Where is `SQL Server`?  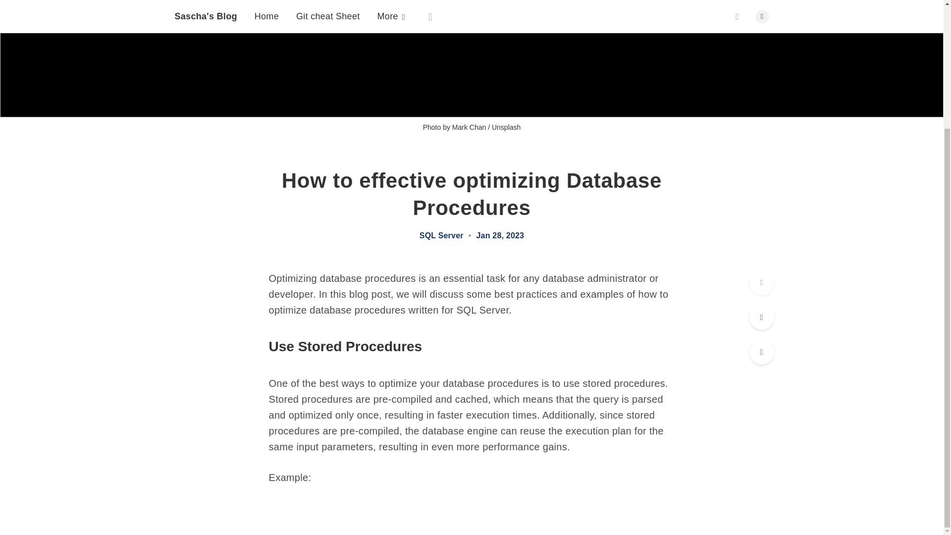
SQL Server is located at coordinates (441, 235).